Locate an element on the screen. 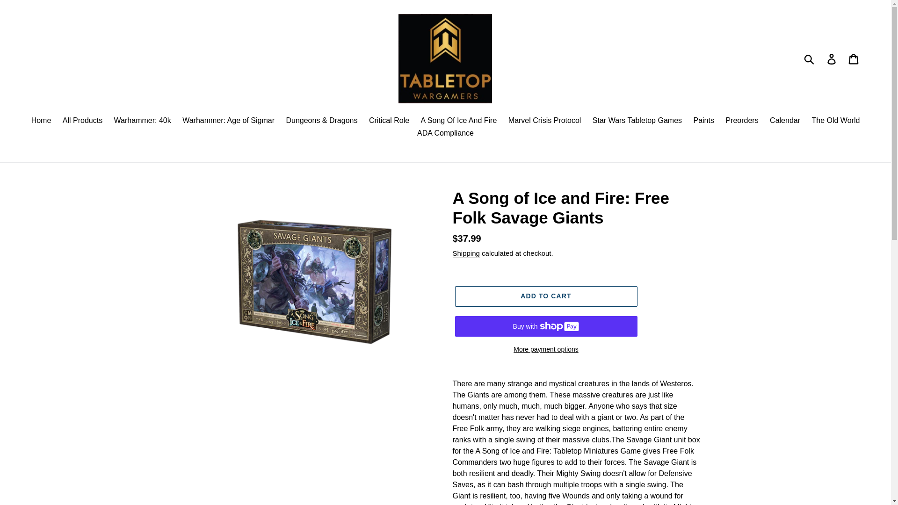  Home is located at coordinates (41, 122).